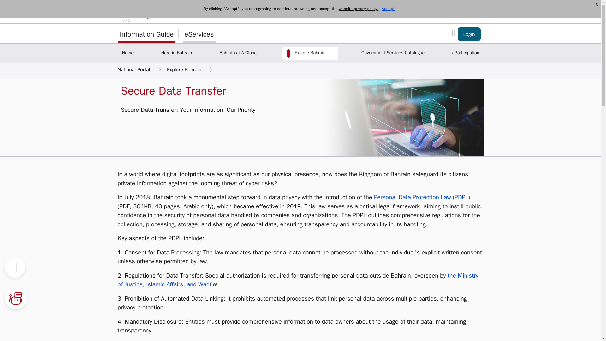 Image resolution: width=606 pixels, height=341 pixels. I want to click on Bahrain at A Glance, so click(239, 53).